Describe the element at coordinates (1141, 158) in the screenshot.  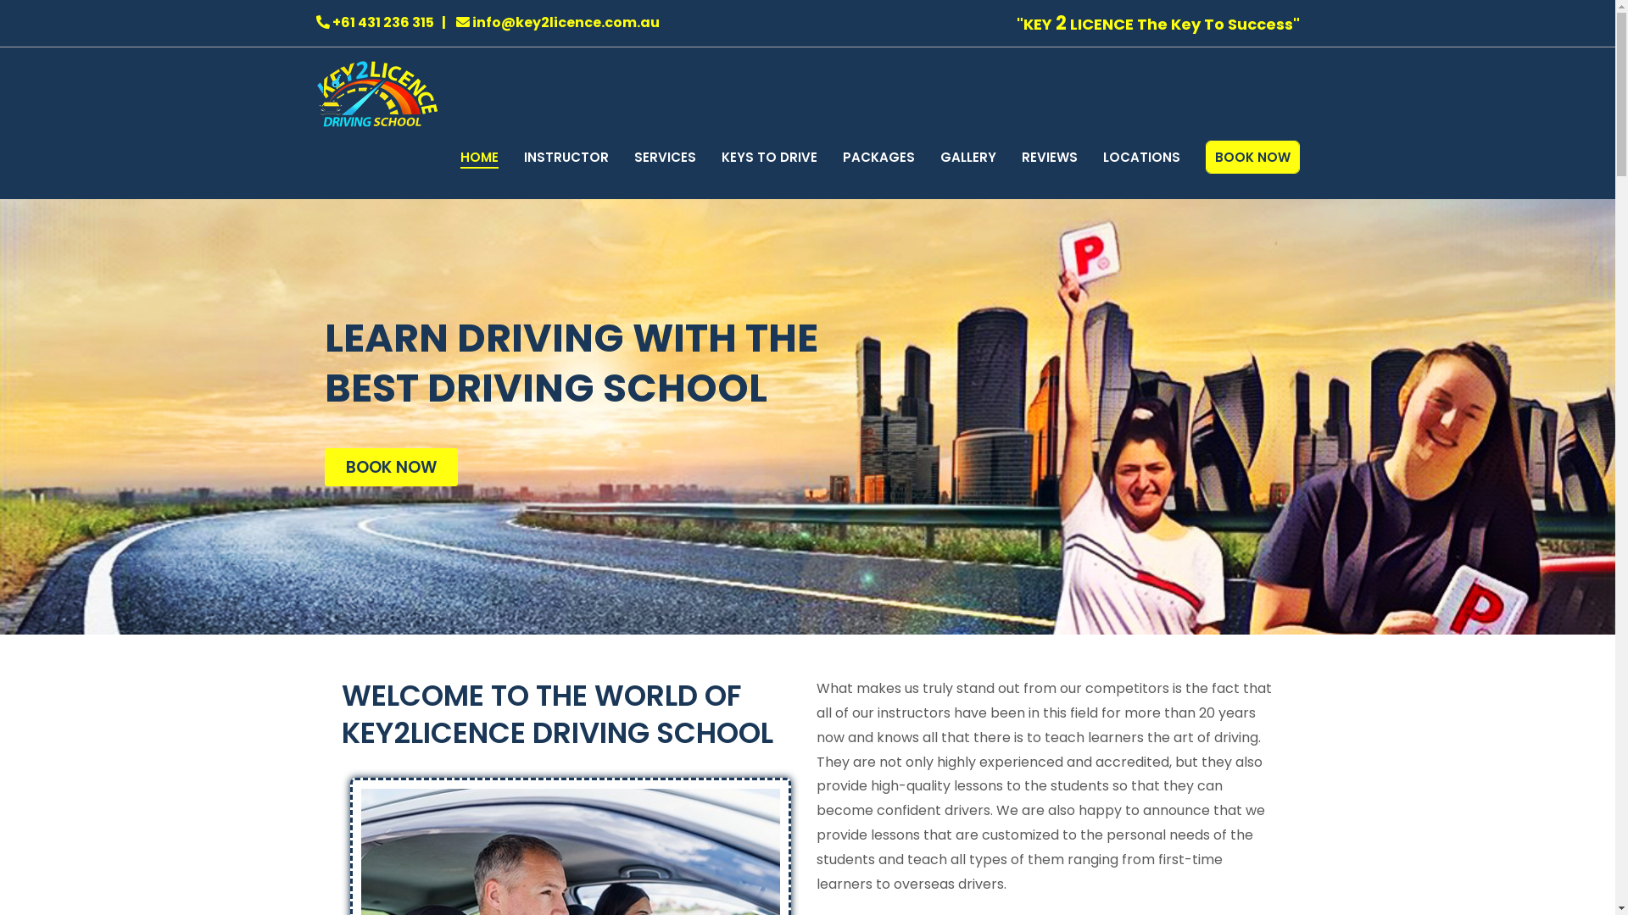
I see `LOCATIONS` at that location.